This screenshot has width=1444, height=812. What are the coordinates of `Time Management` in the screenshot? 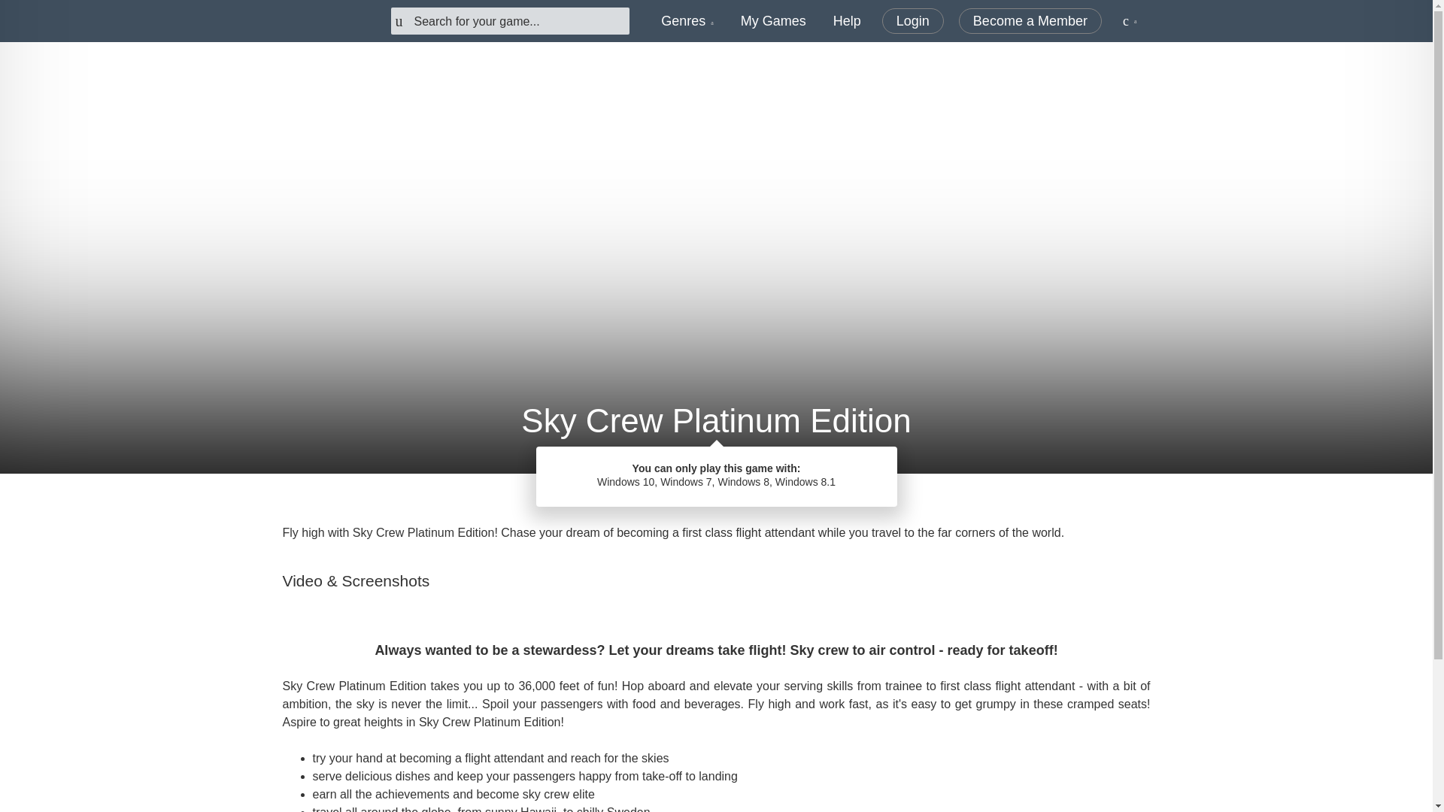 It's located at (653, 495).